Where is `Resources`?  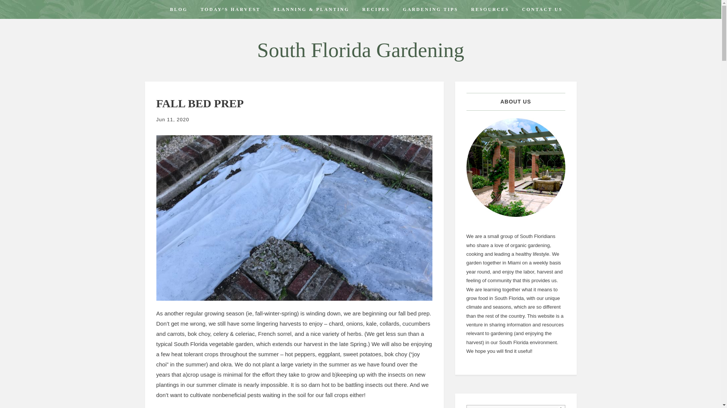
Resources is located at coordinates (490, 9).